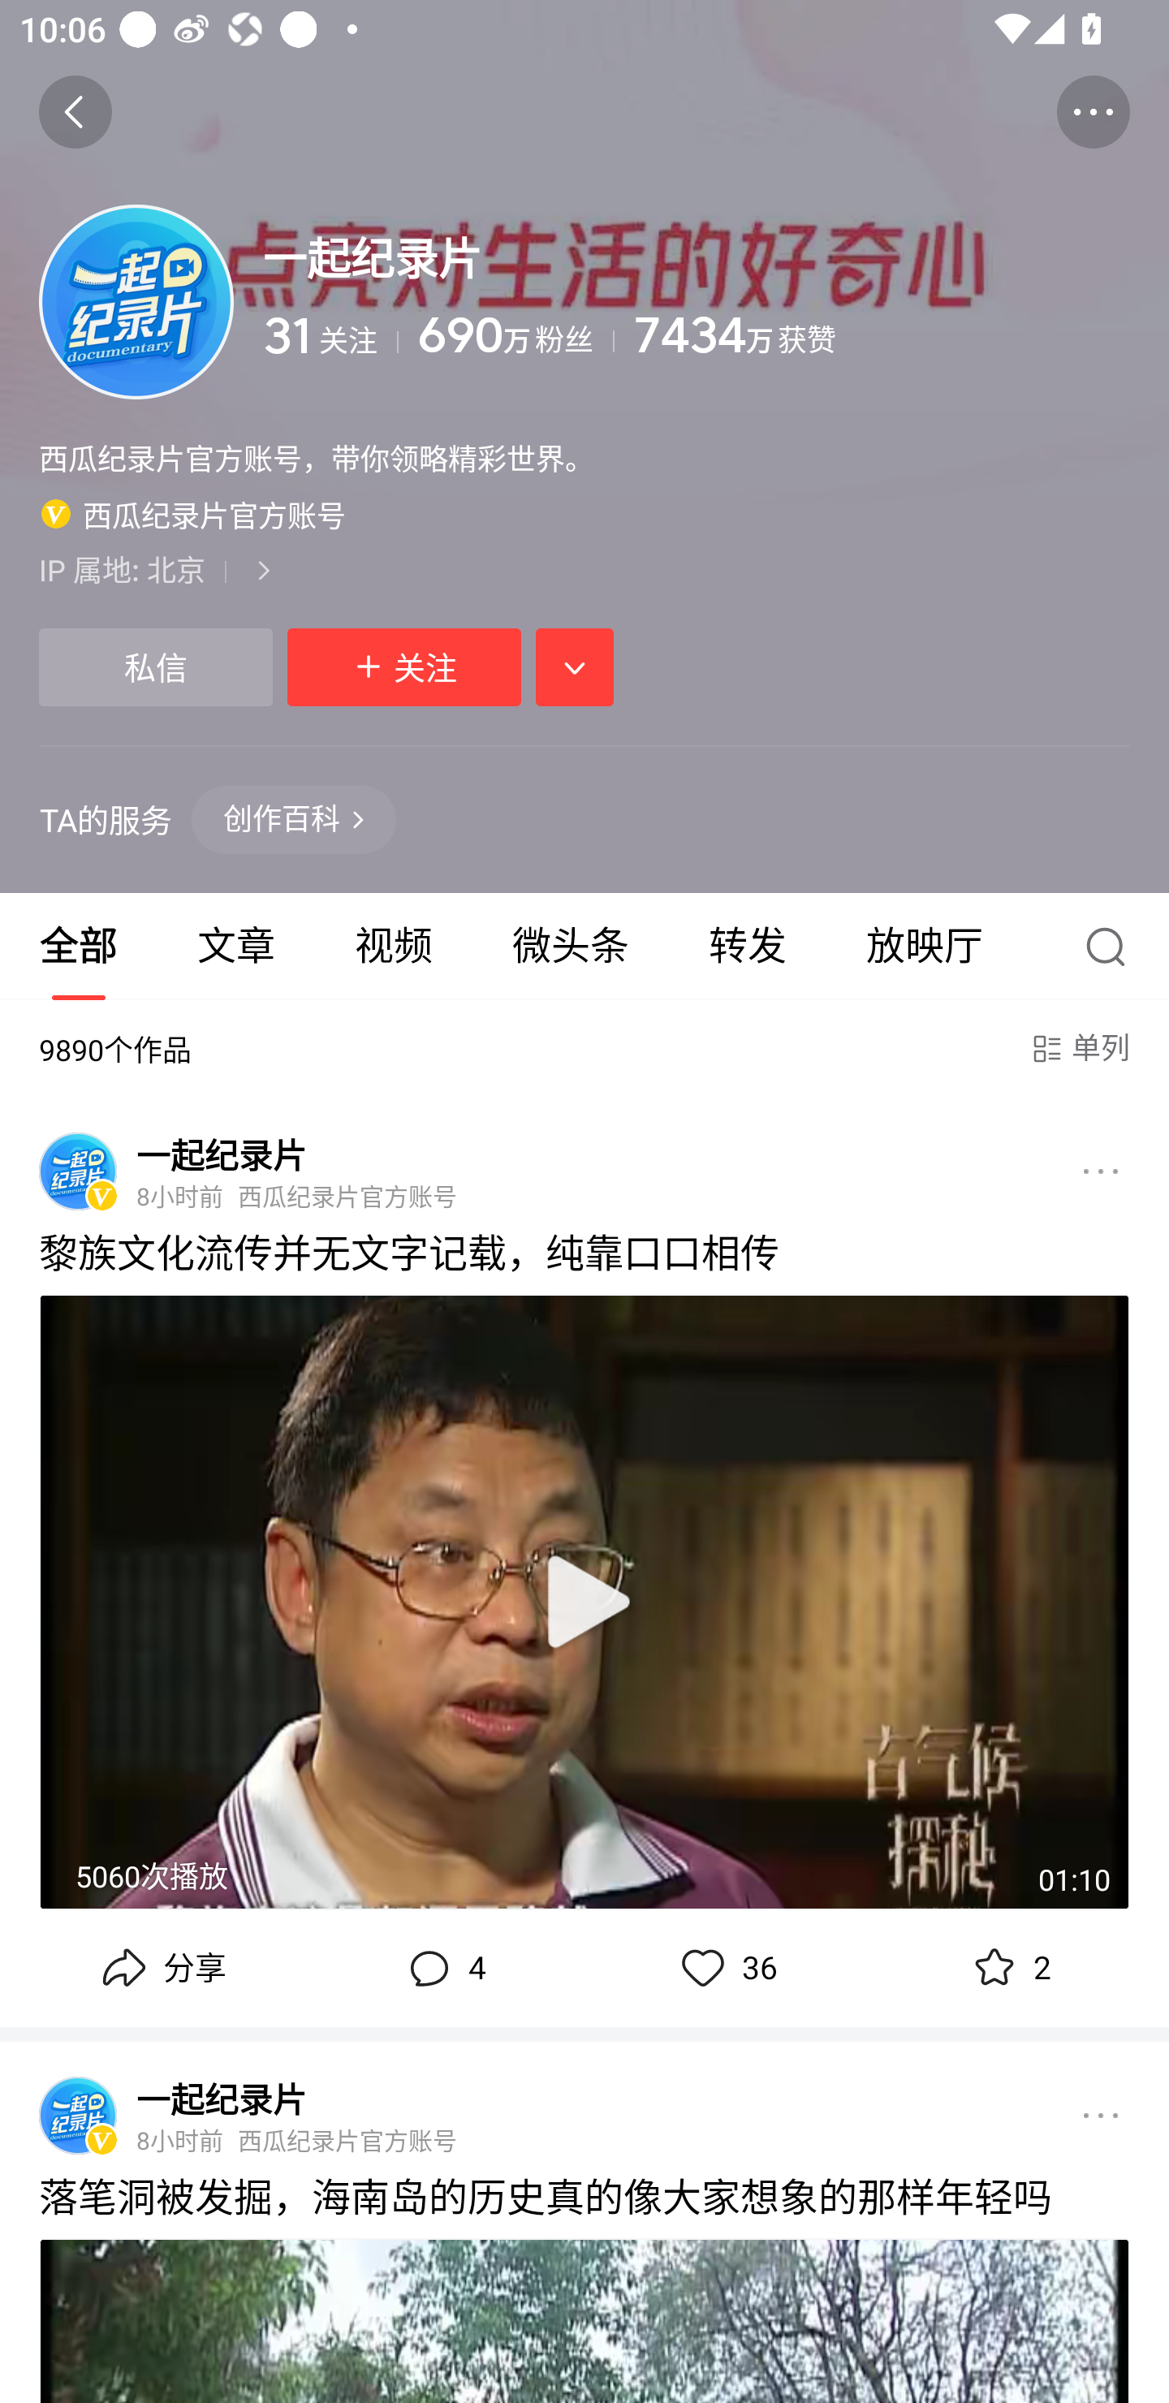  What do you see at coordinates (193, 514) in the screenshot?
I see `西瓜纪录片官方账号` at bounding box center [193, 514].